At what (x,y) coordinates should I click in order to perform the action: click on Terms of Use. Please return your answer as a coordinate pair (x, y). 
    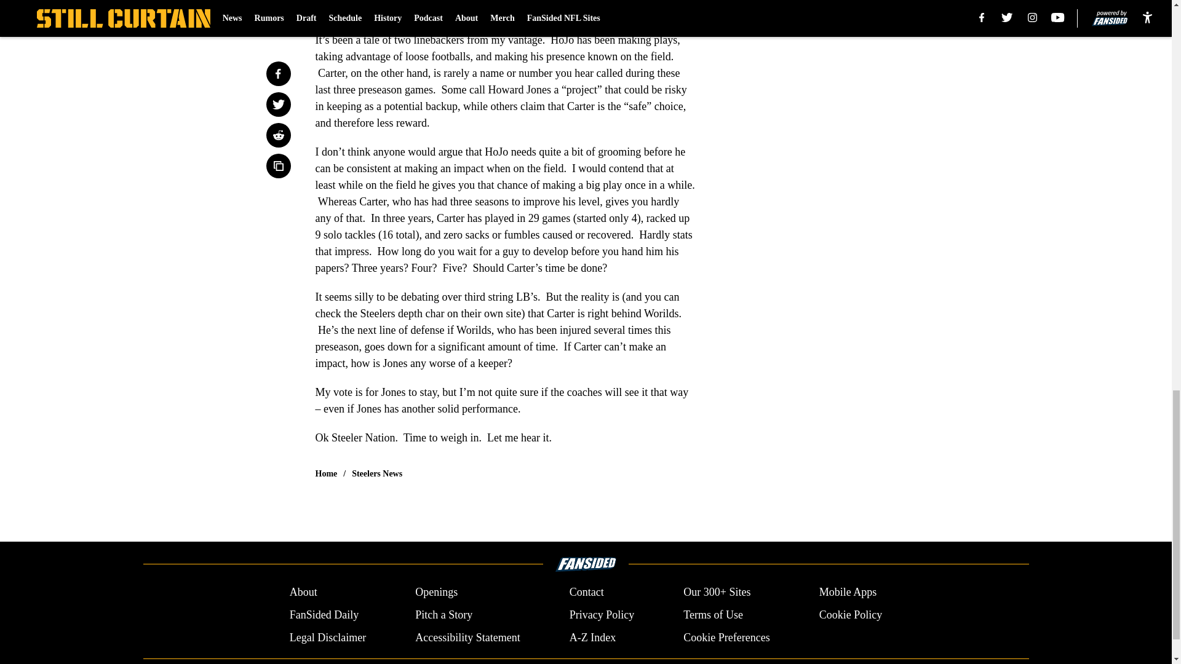
    Looking at the image, I should click on (713, 615).